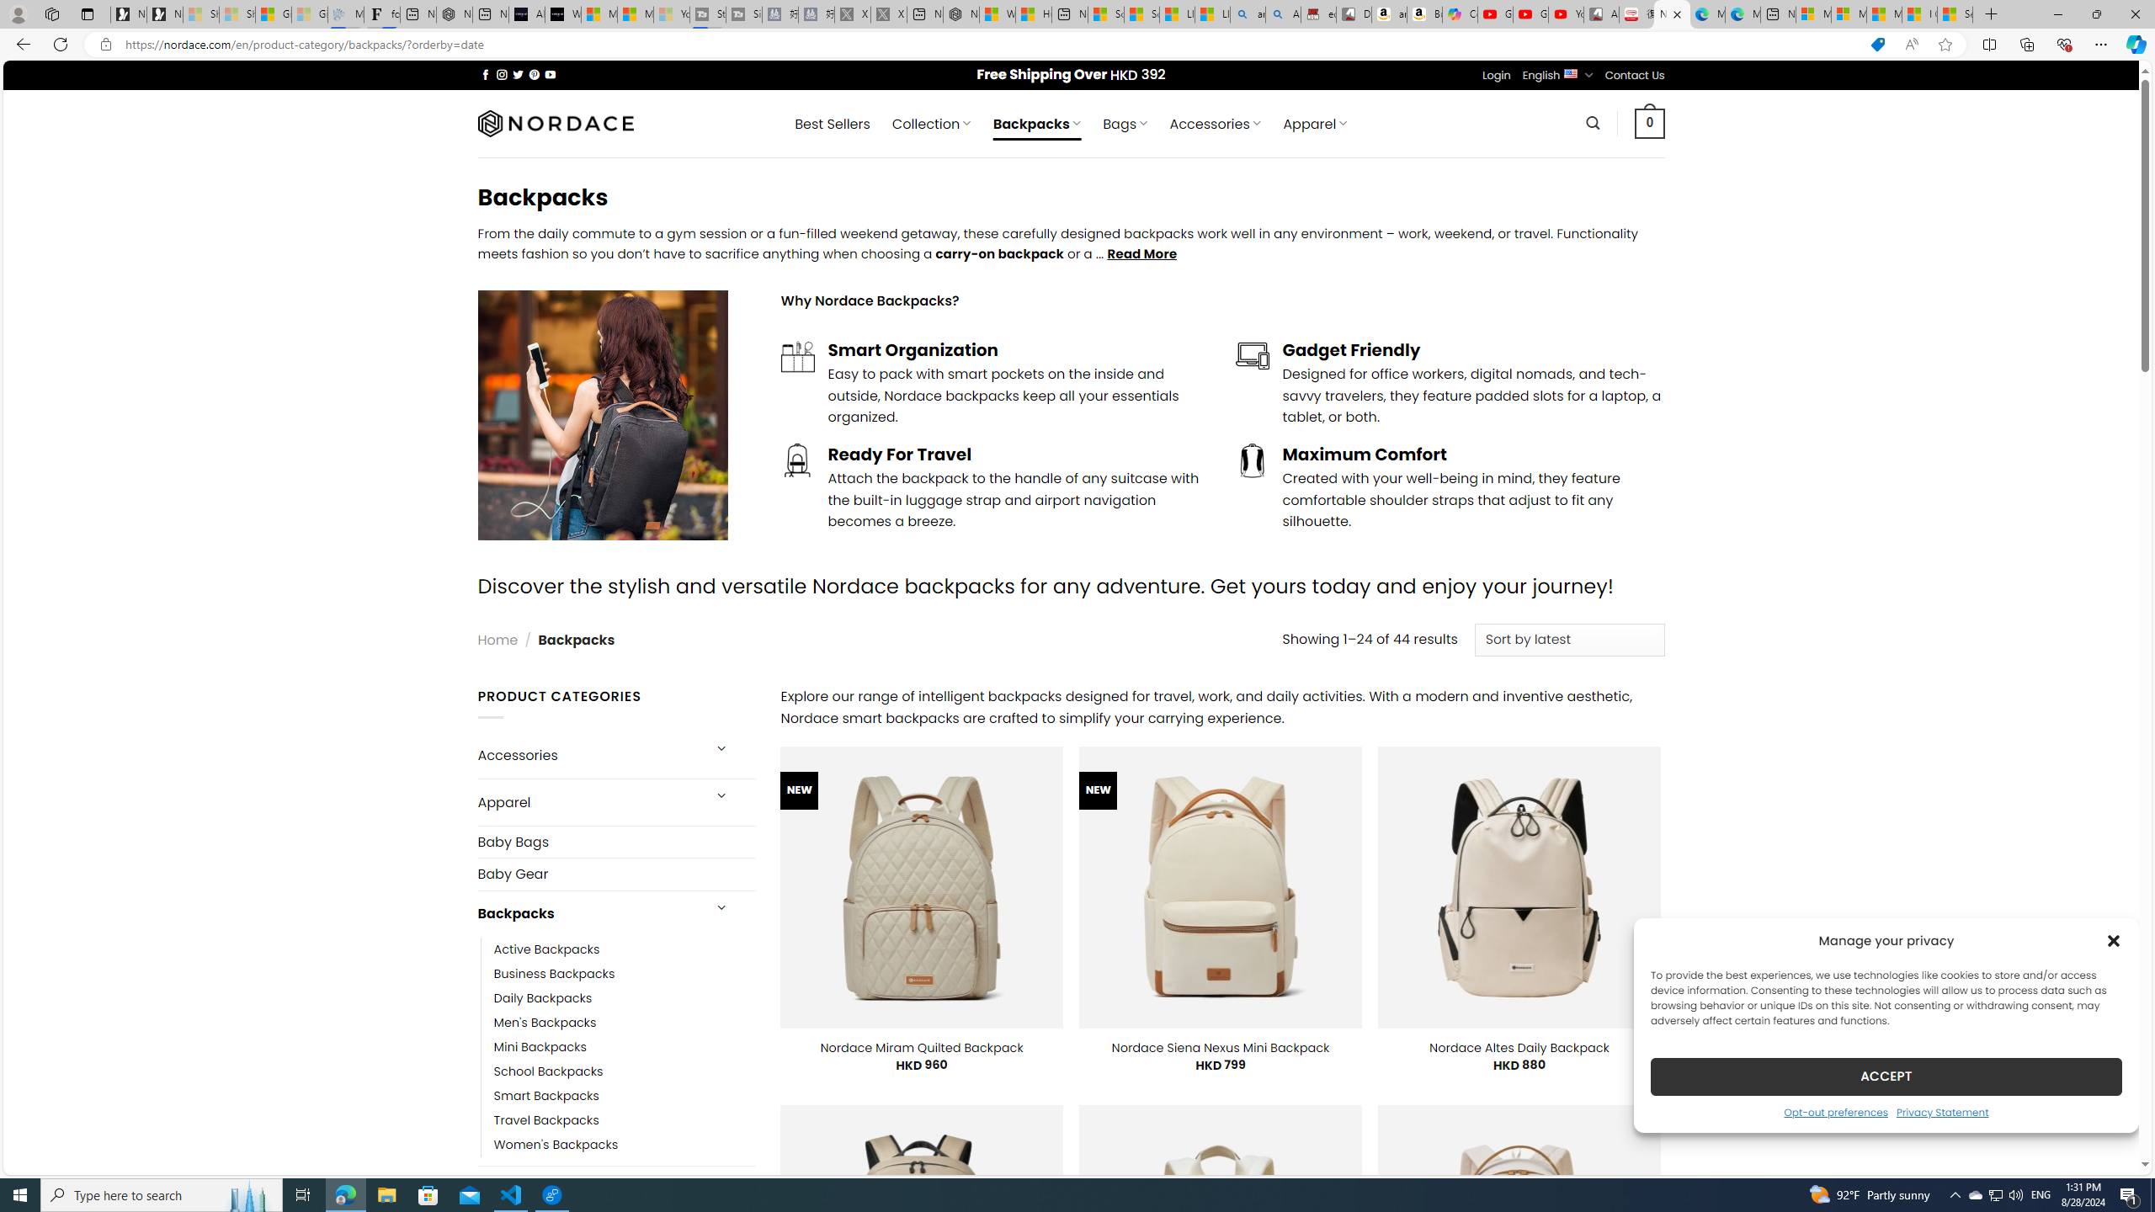 Image resolution: width=2155 pixels, height=1212 pixels. I want to click on Bags, so click(588, 1188).